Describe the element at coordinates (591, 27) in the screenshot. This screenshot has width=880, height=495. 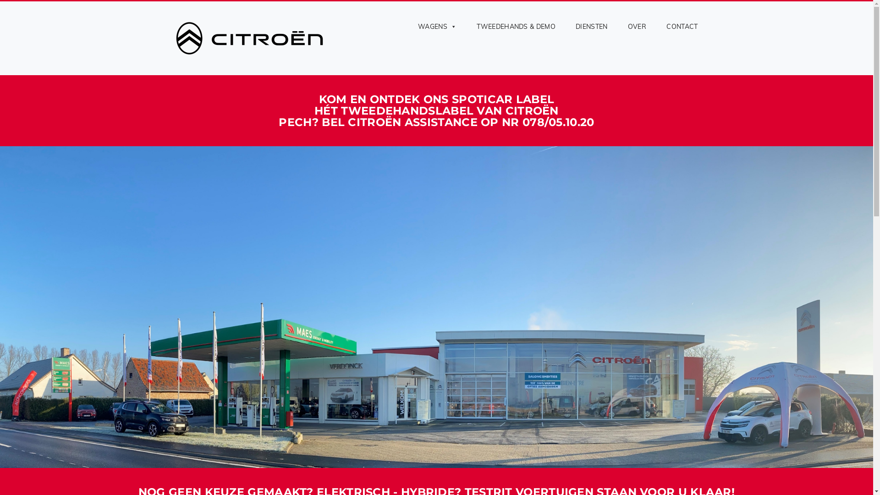
I see `DIENSTEN` at that location.